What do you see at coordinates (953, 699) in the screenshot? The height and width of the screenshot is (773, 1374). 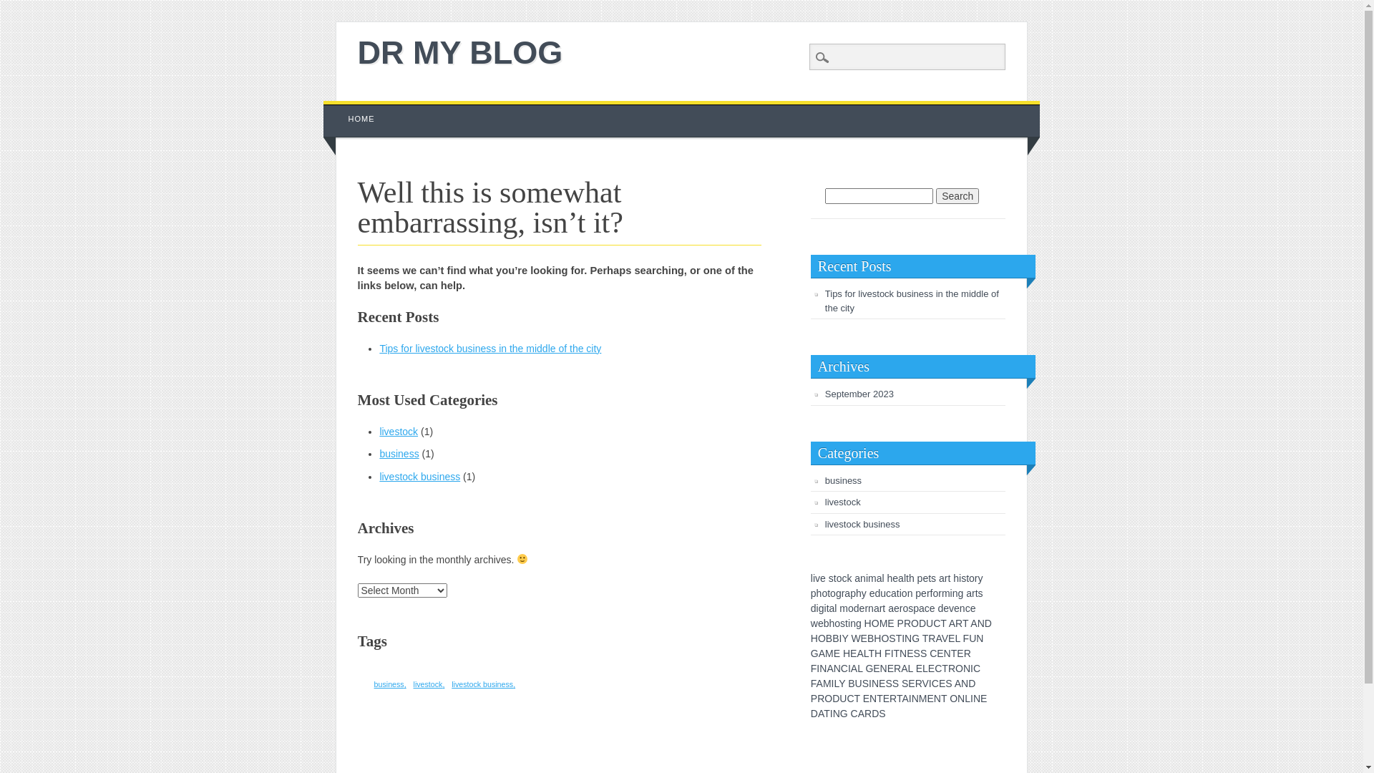 I see `O` at bounding box center [953, 699].